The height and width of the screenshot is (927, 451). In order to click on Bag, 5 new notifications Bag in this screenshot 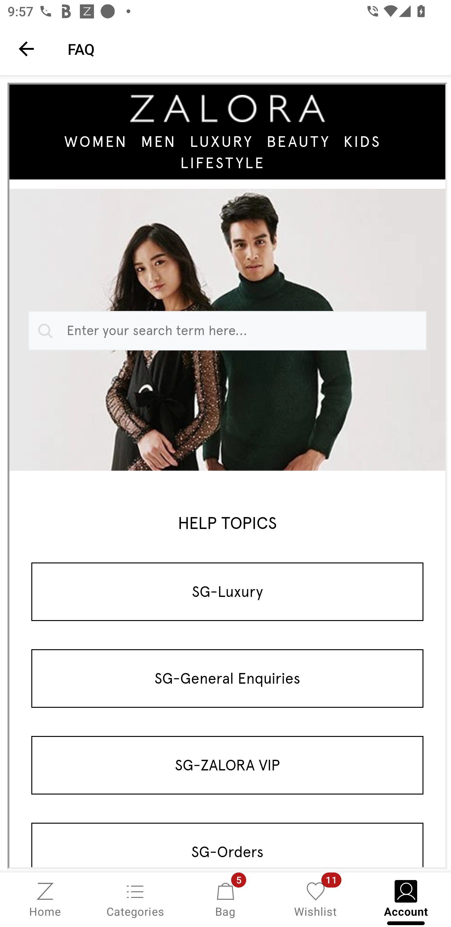, I will do `click(225, 899)`.